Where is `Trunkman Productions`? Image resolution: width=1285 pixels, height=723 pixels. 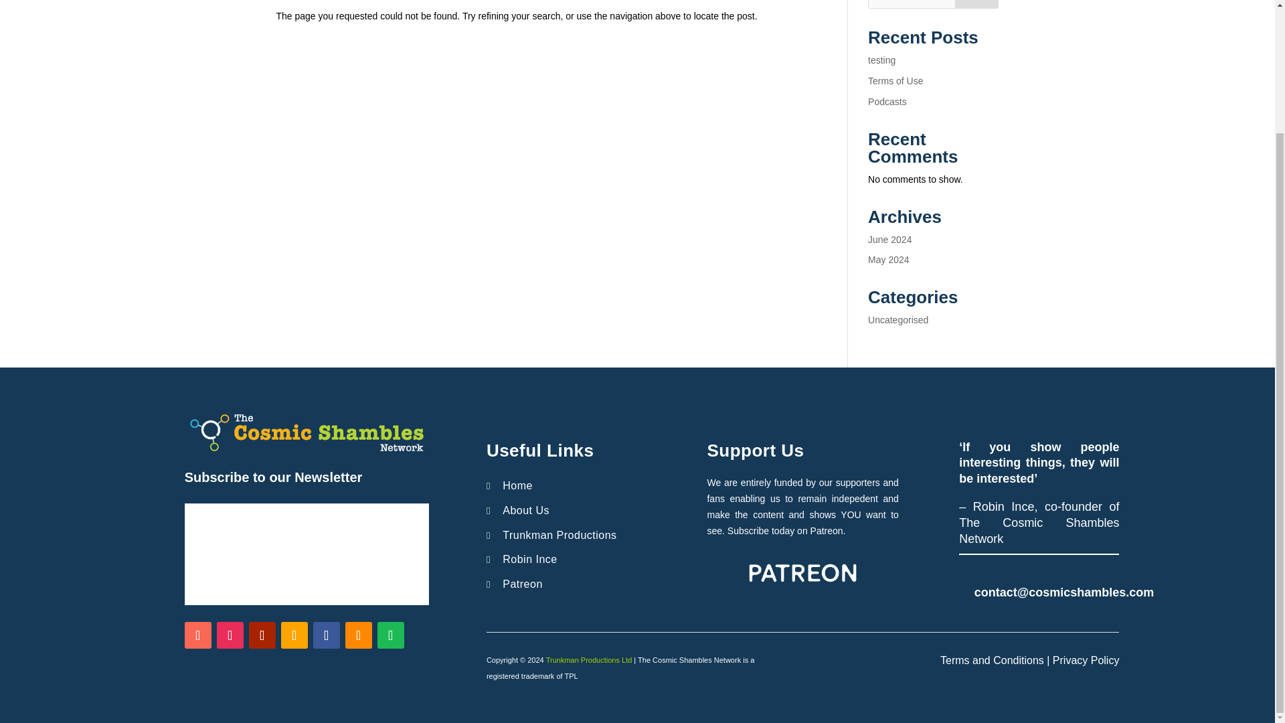 Trunkman Productions is located at coordinates (560, 534).